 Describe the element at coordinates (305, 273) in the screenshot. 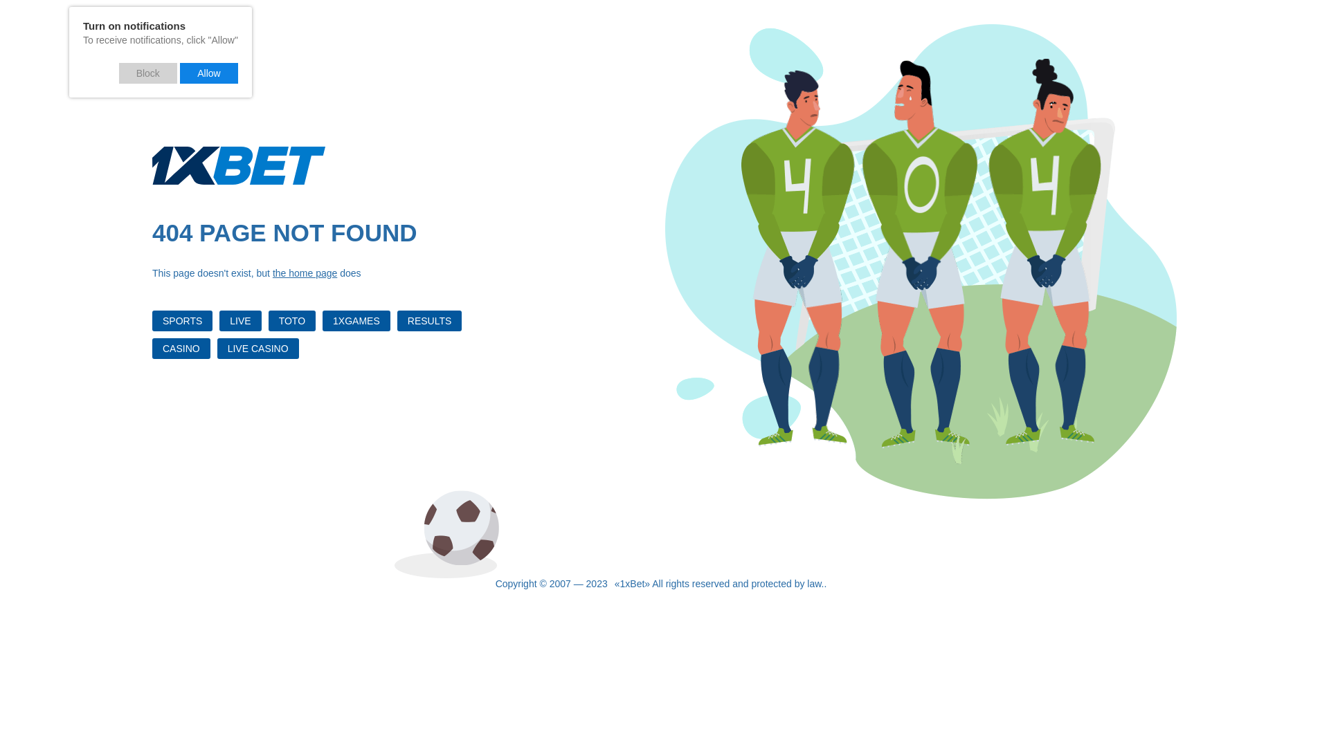

I see `the home page` at that location.